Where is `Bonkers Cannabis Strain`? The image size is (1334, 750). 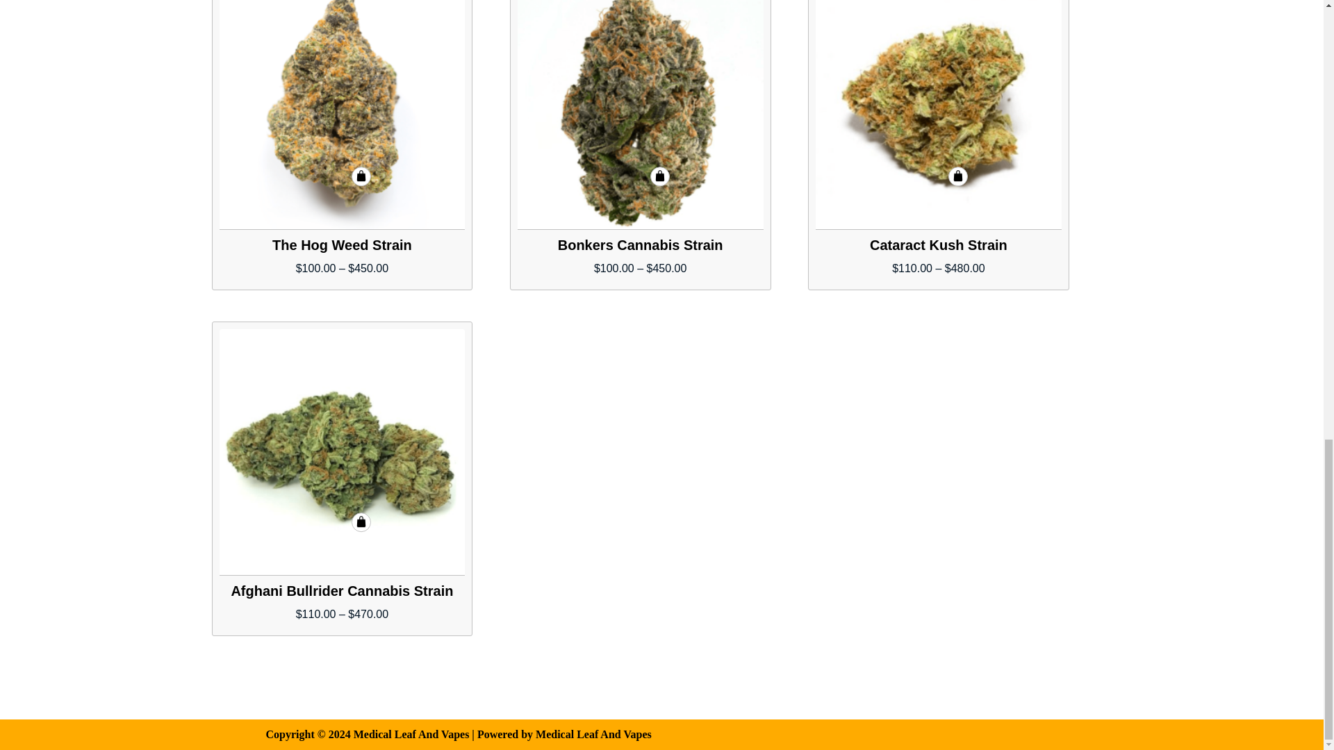 Bonkers Cannabis Strain is located at coordinates (640, 115).